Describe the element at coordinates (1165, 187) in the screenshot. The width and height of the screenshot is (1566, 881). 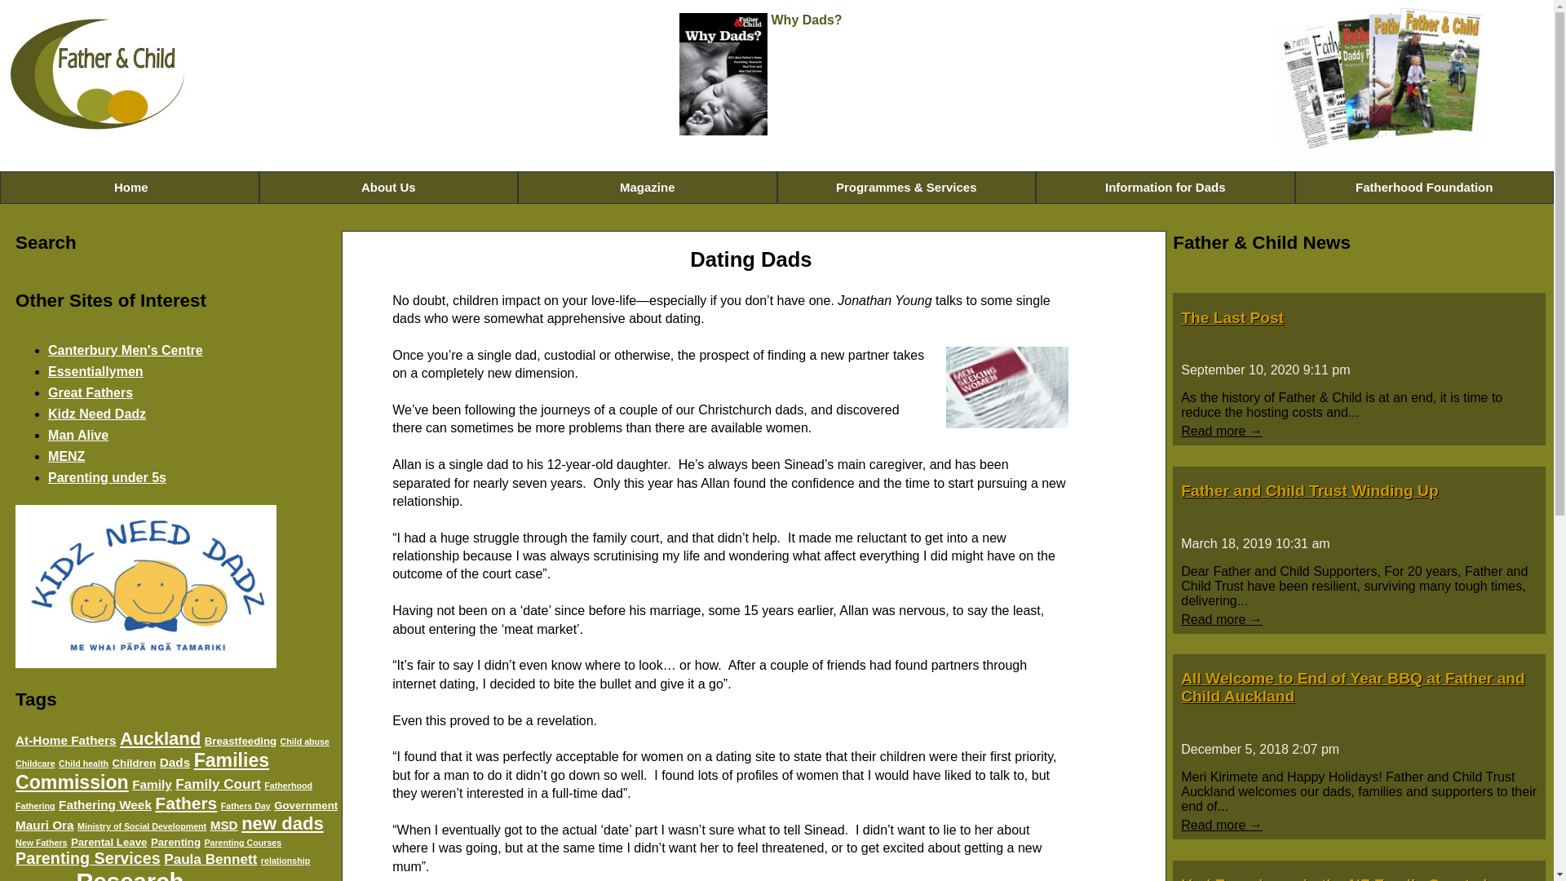
I see `Information for Dads` at that location.